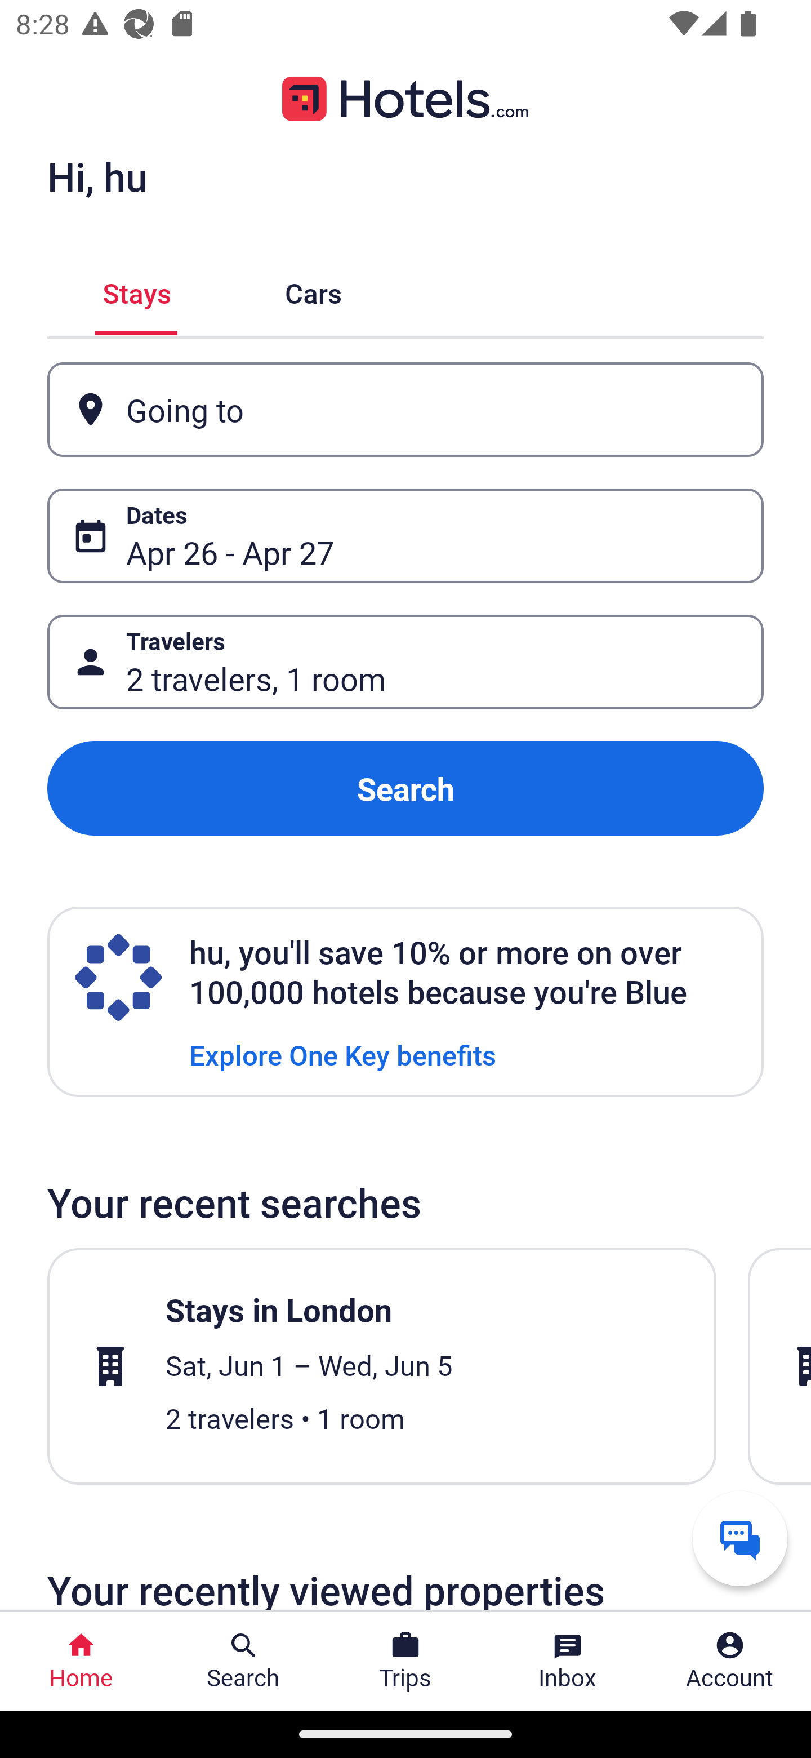 Image resolution: width=811 pixels, height=1758 pixels. Describe the element at coordinates (568, 1661) in the screenshot. I see `Inbox Inbox Button` at that location.